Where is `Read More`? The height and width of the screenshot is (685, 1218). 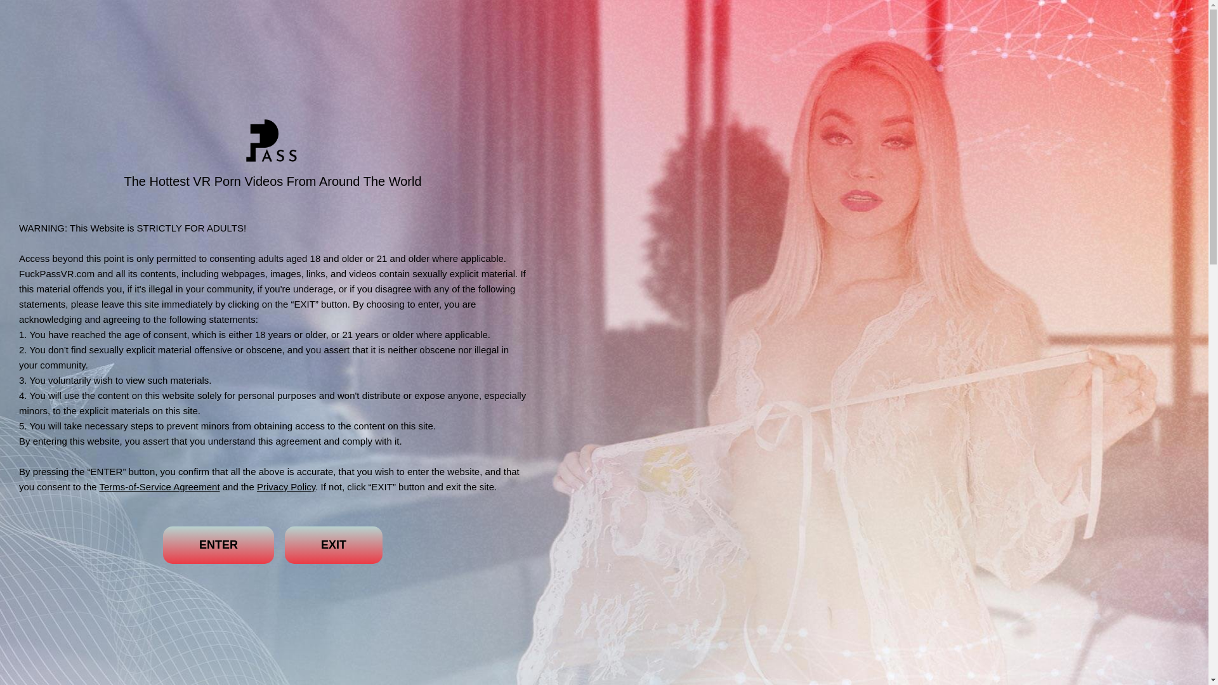 Read More is located at coordinates (174, 597).